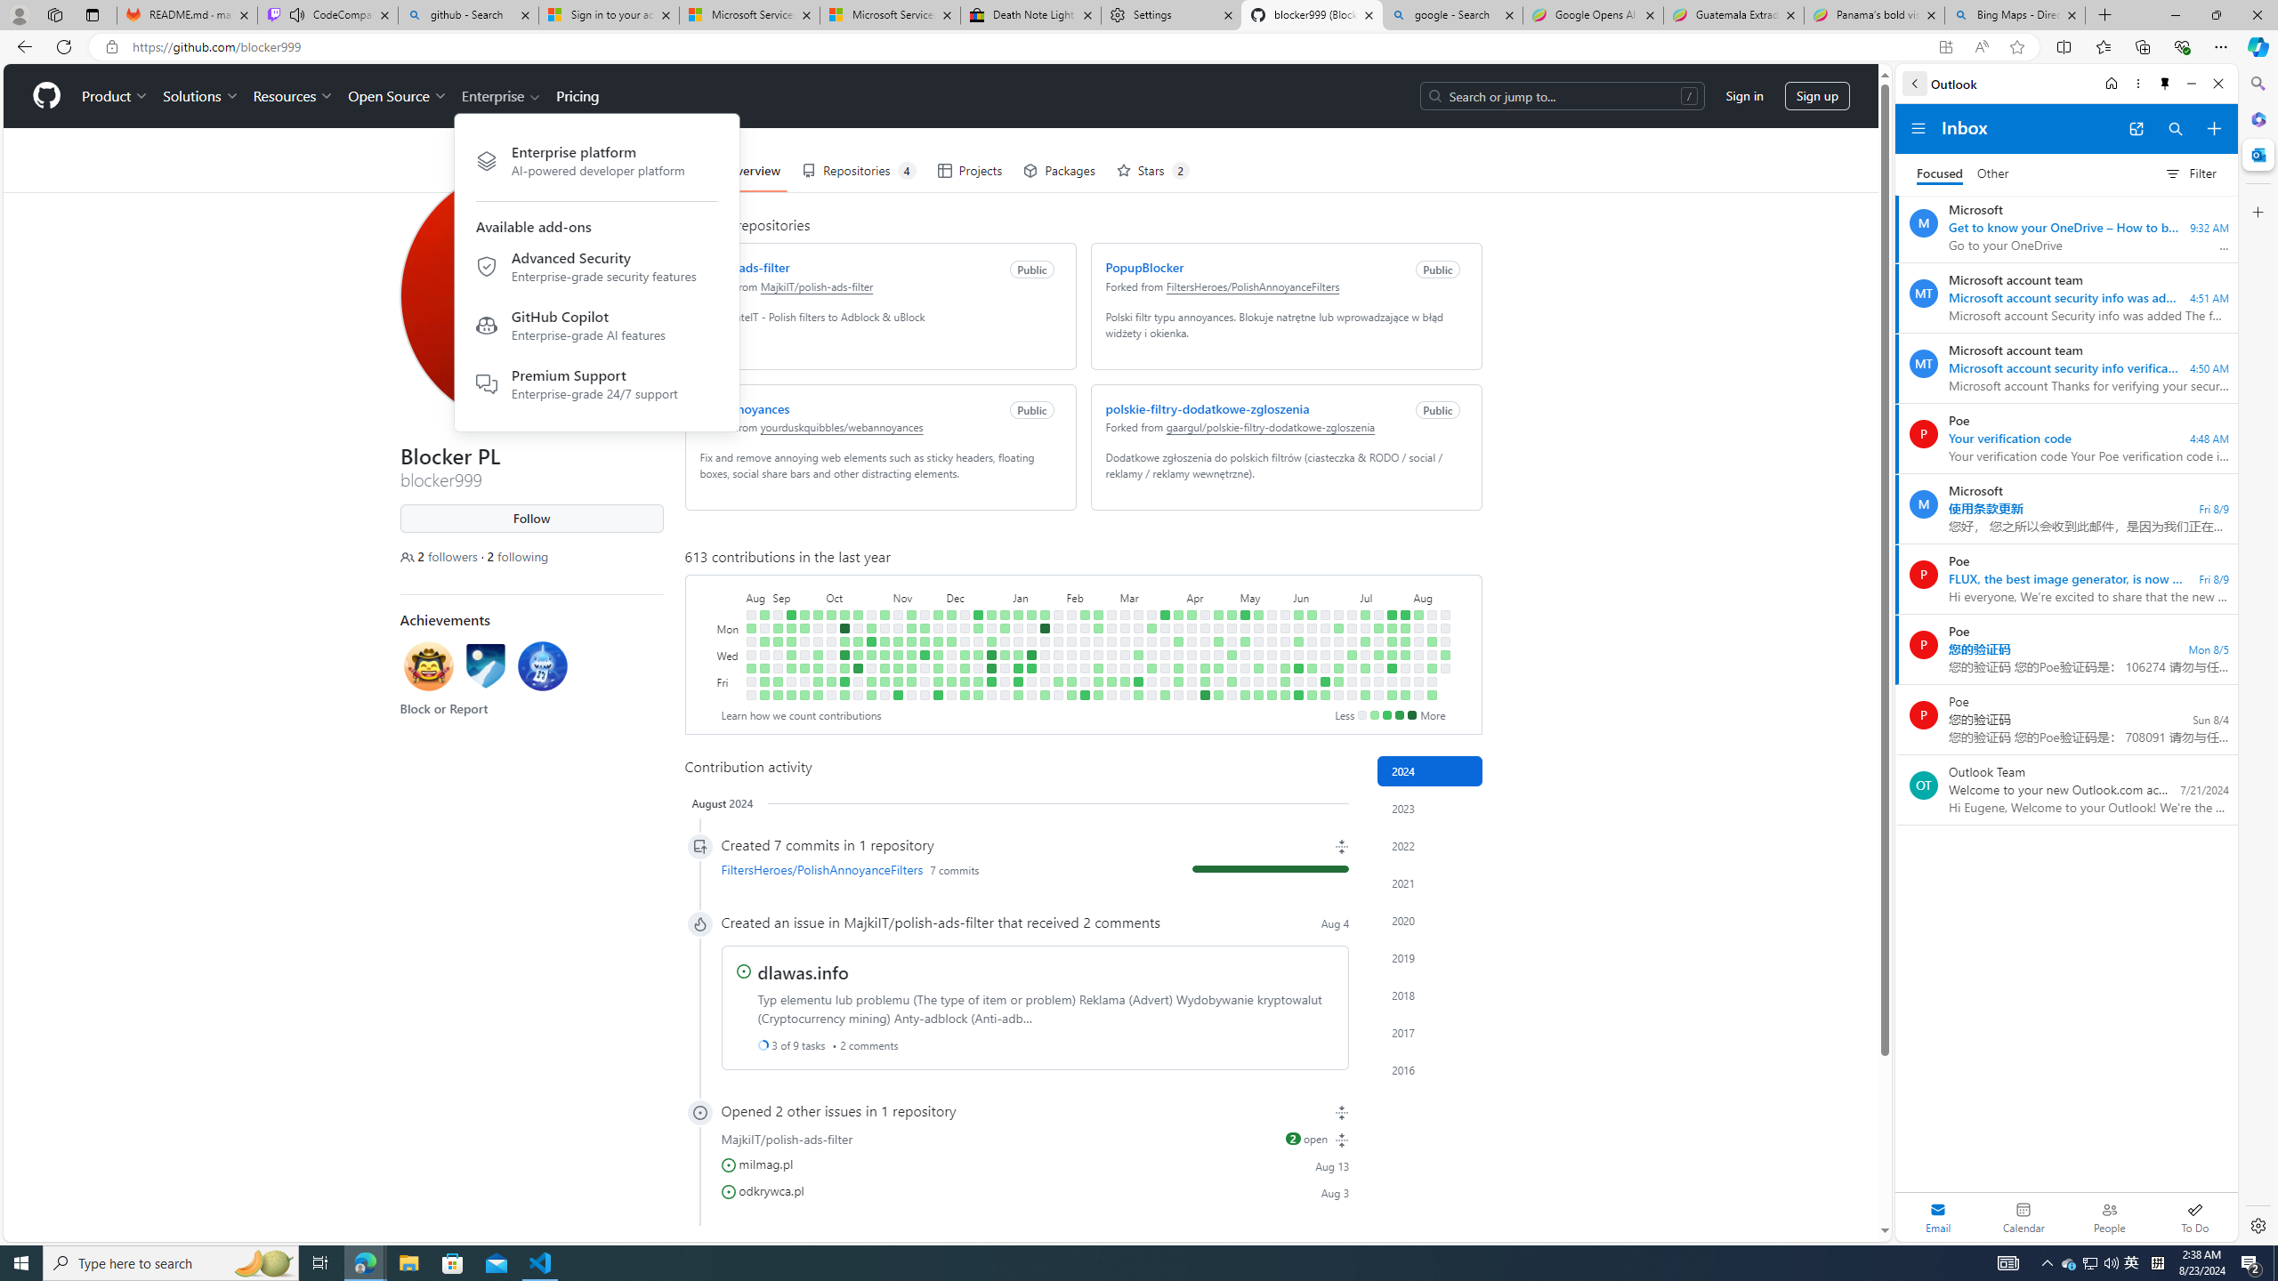  Describe the element at coordinates (1284, 641) in the screenshot. I see `No contributions on May 28th.` at that location.